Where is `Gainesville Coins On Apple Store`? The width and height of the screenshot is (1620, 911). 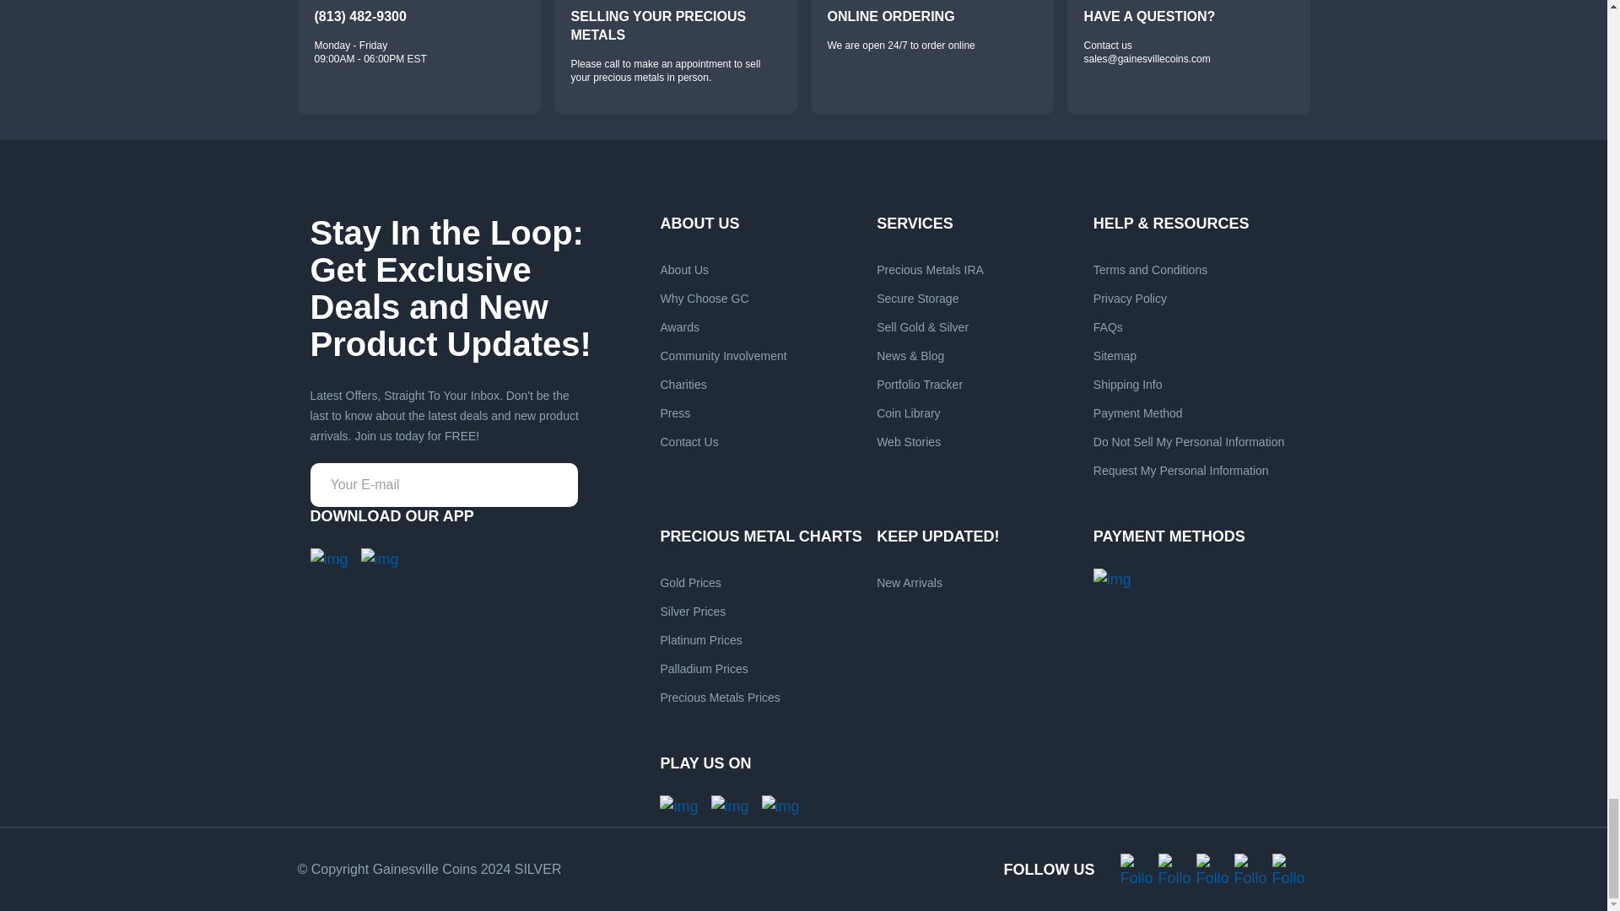
Gainesville Coins On Apple Store is located at coordinates (380, 560).